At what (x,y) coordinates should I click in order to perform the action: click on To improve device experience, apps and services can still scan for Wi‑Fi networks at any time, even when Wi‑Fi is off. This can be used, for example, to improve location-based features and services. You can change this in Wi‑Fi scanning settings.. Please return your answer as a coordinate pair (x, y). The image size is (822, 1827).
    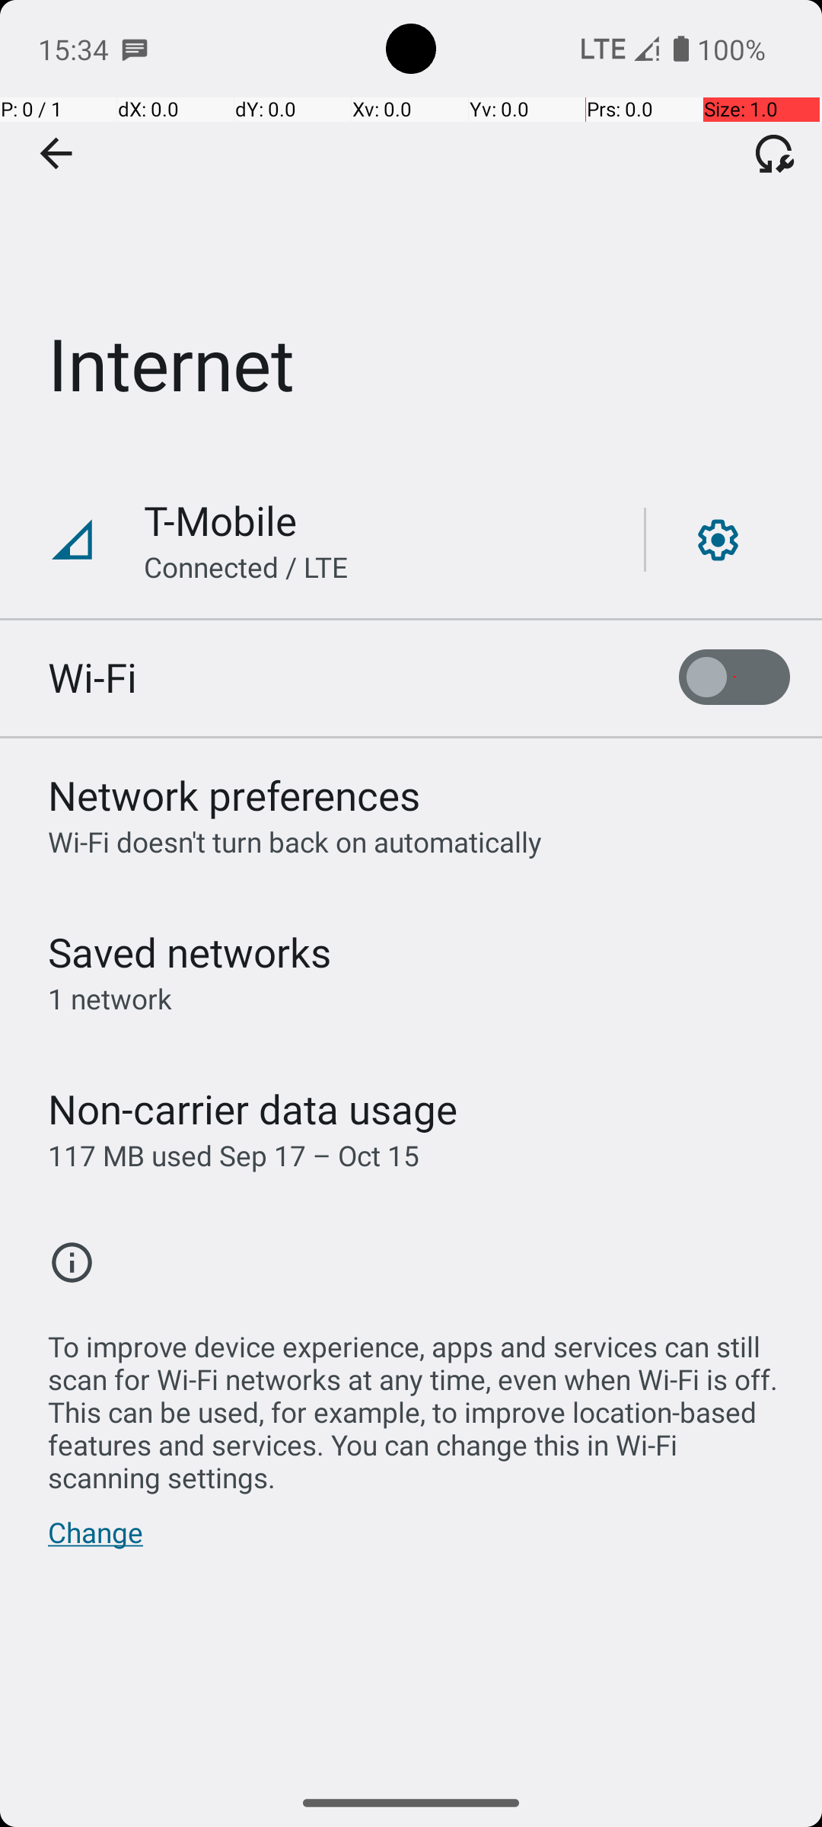
    Looking at the image, I should click on (419, 1404).